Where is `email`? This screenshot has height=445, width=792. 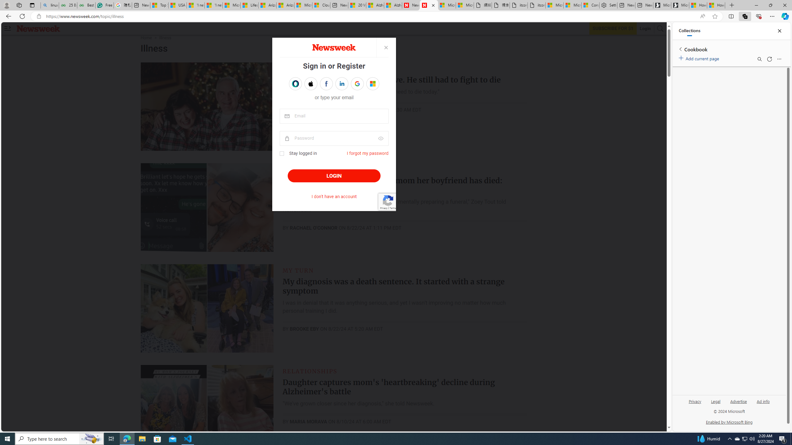
email is located at coordinates (334, 116).